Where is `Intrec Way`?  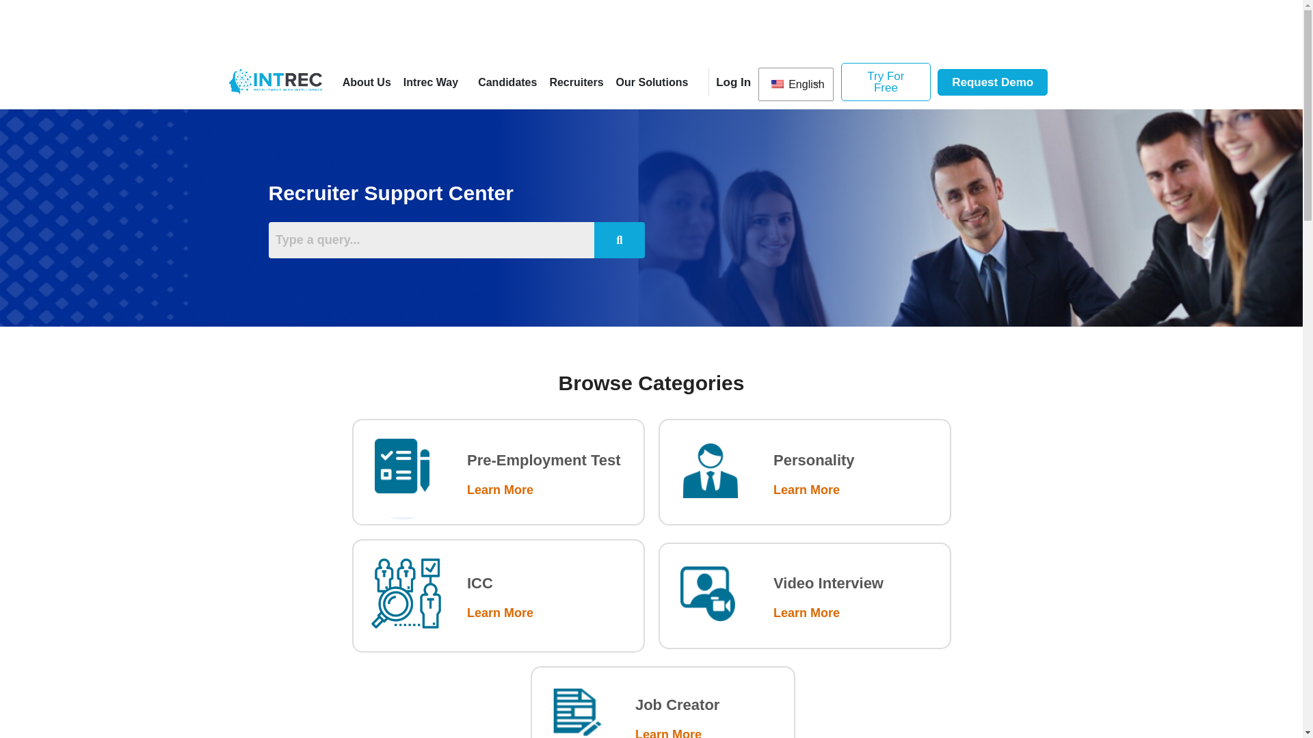
Intrec Way is located at coordinates (434, 81).